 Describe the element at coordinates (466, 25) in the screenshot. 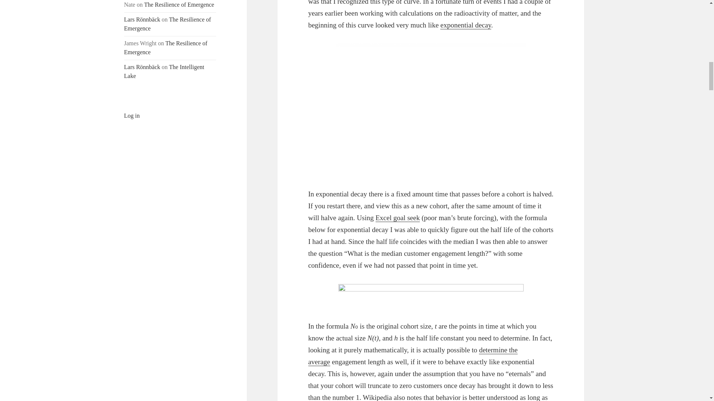

I see `exponential decay` at that location.